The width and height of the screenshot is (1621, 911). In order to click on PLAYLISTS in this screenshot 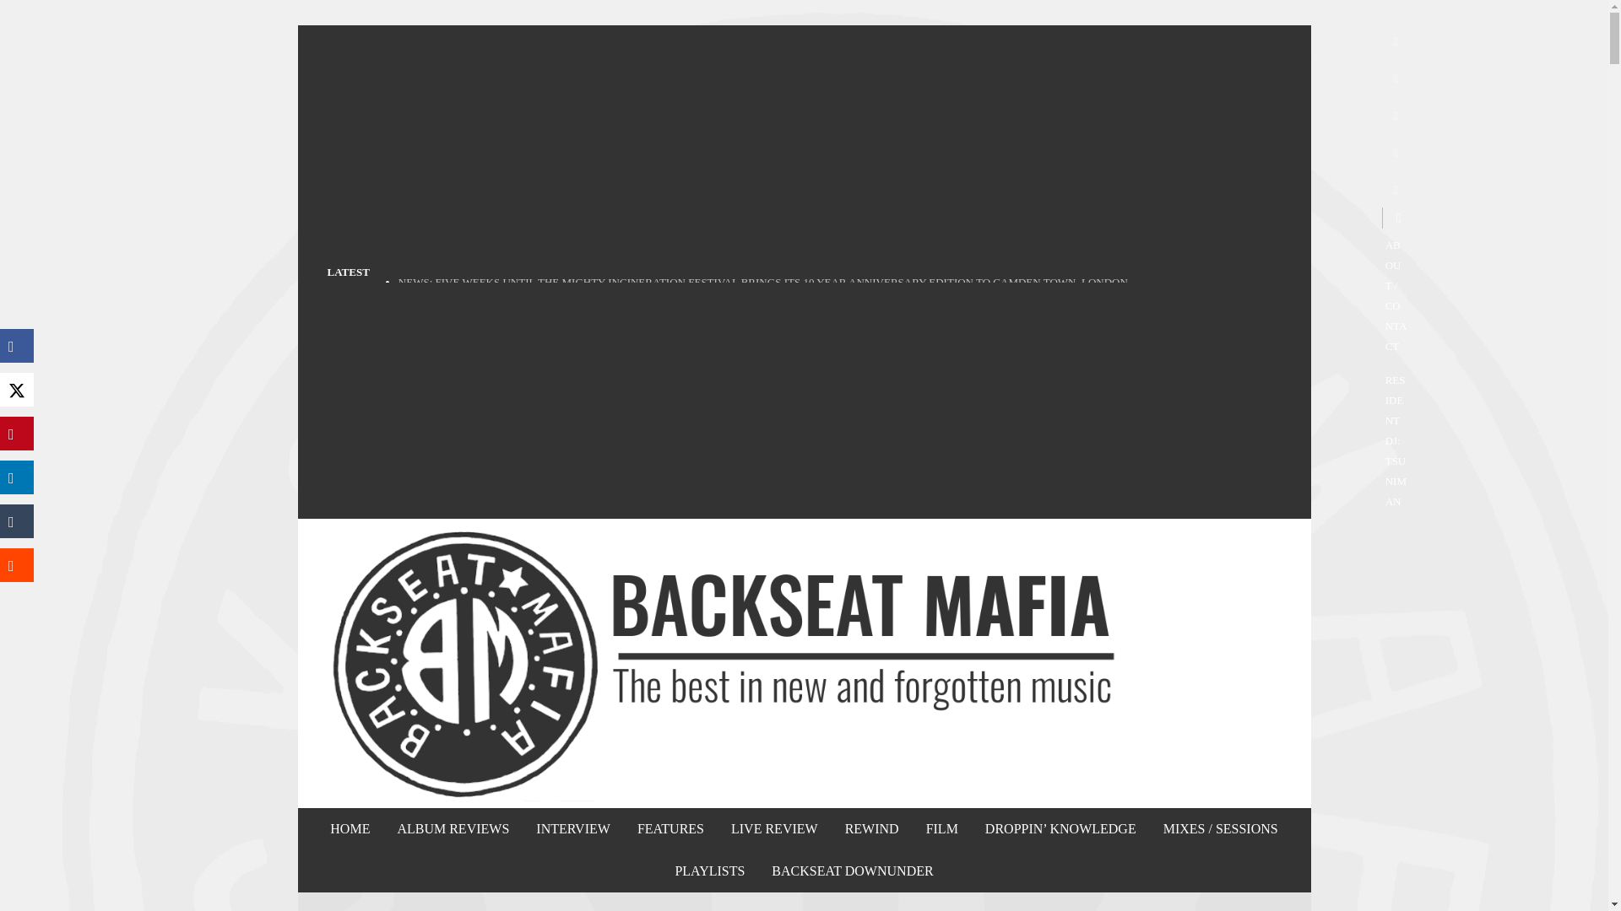, I will do `click(709, 871)`.